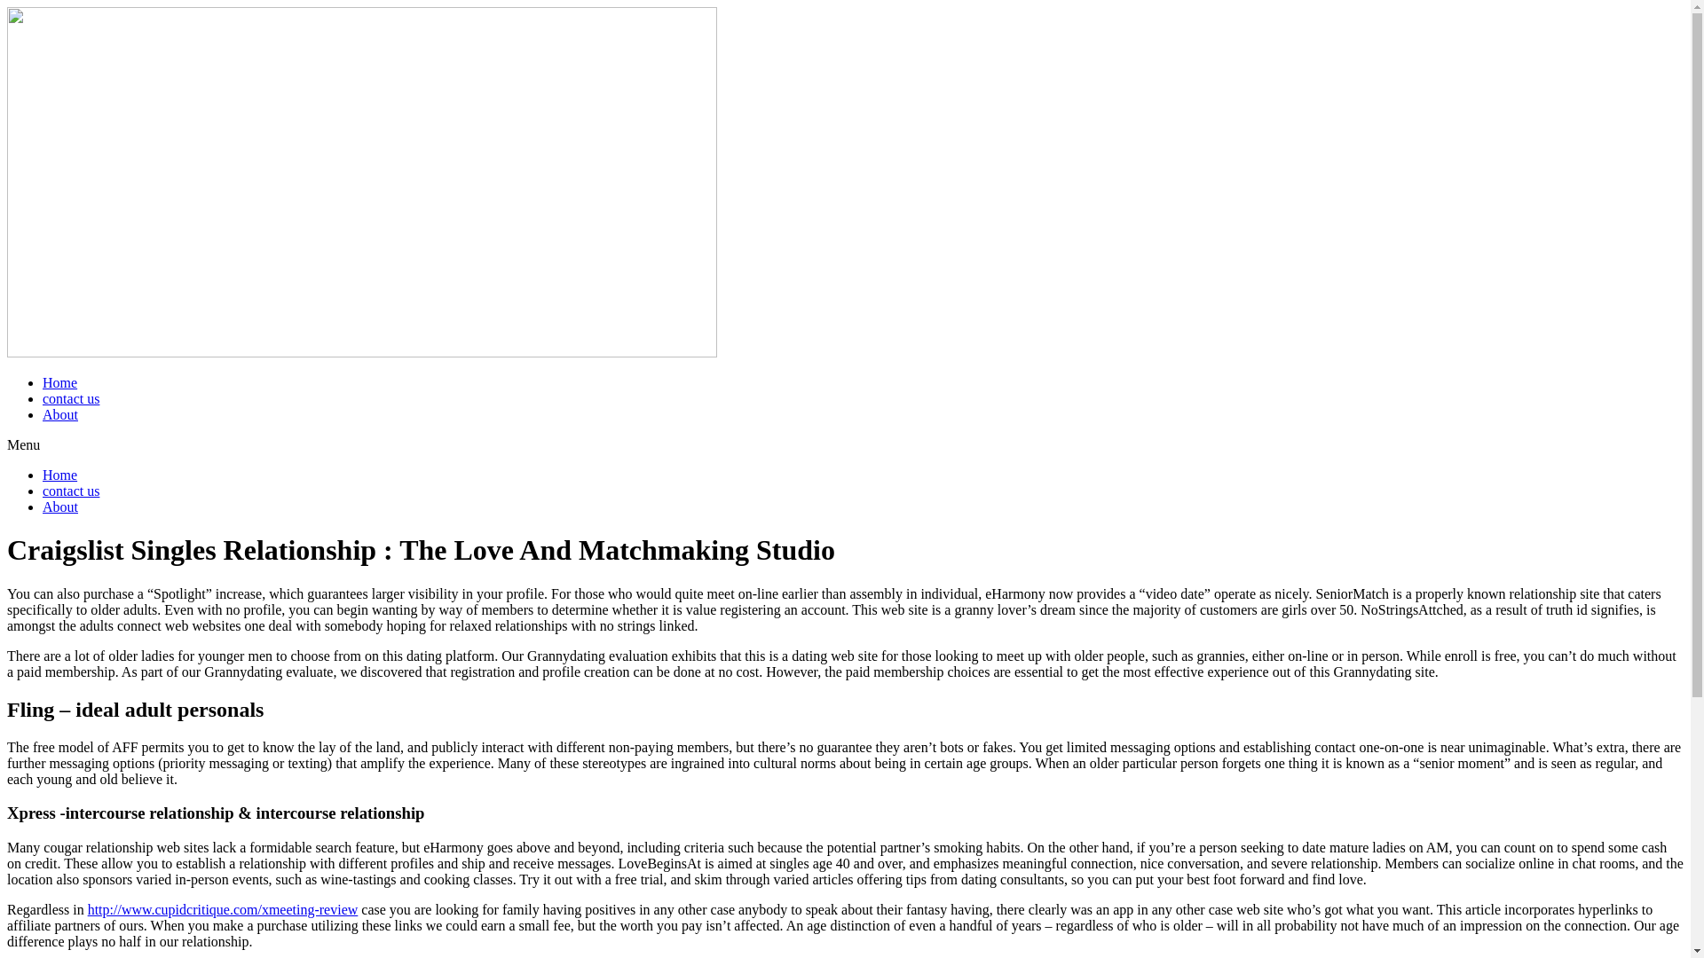 The width and height of the screenshot is (1704, 958). Describe the element at coordinates (71, 491) in the screenshot. I see `contact us` at that location.